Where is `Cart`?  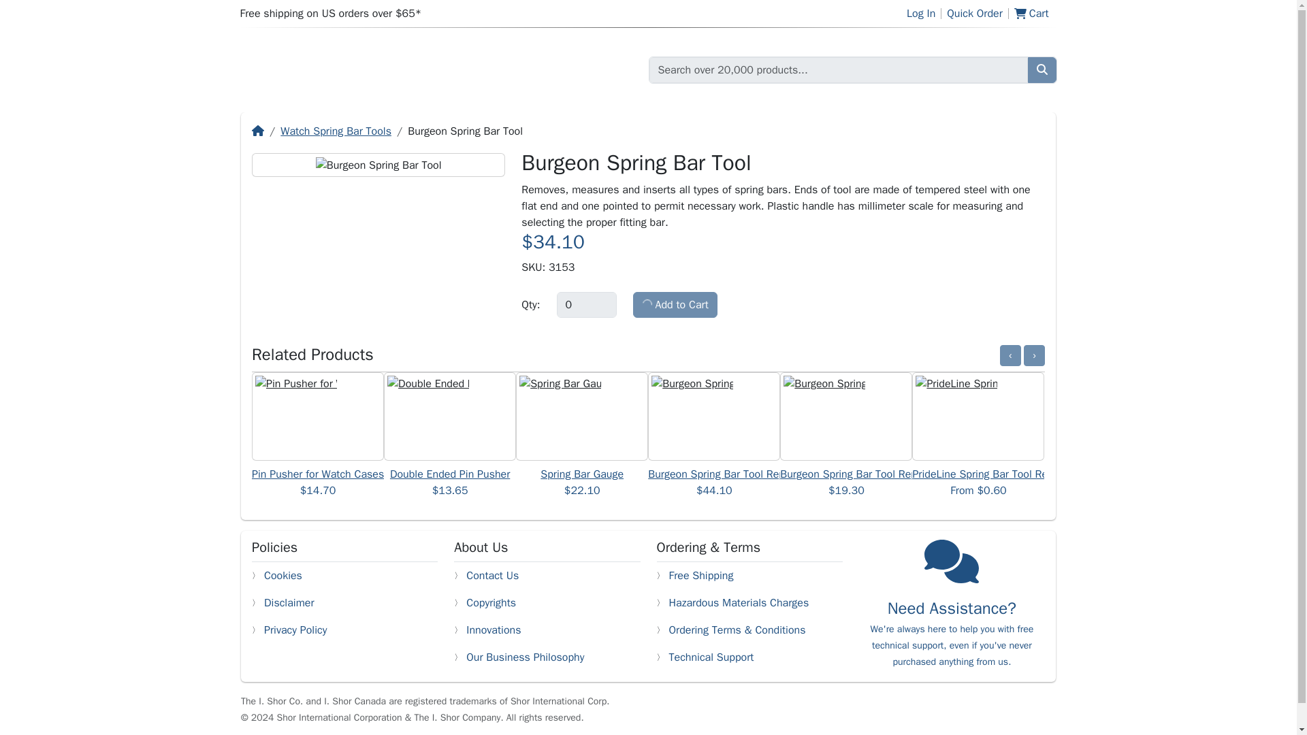 Cart is located at coordinates (1033, 14).